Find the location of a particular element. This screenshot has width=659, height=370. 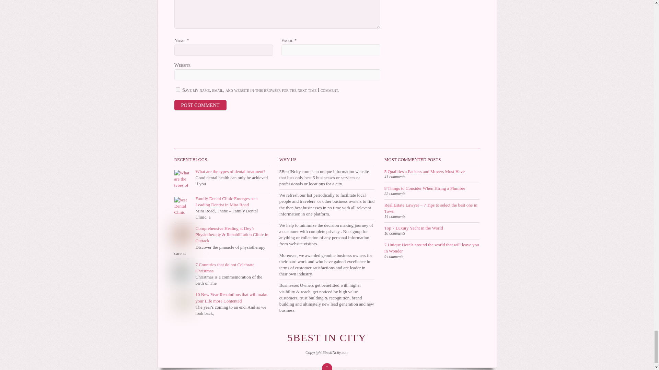

yes is located at coordinates (178, 89).